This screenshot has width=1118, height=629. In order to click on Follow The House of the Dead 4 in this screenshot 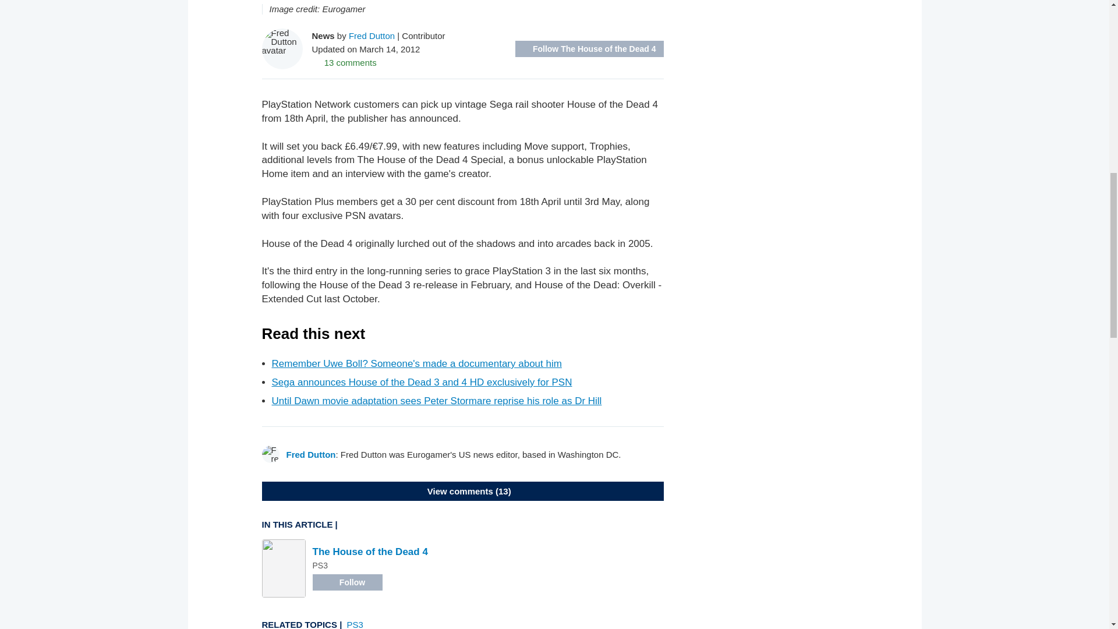, I will do `click(589, 49)`.